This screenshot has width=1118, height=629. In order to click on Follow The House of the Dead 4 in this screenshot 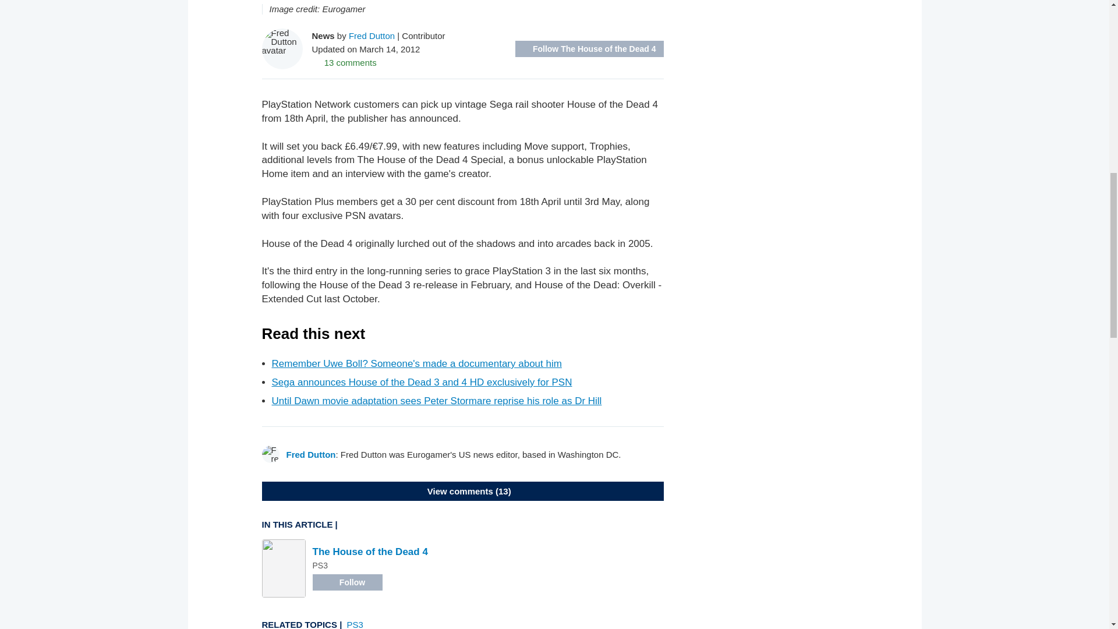, I will do `click(589, 49)`.